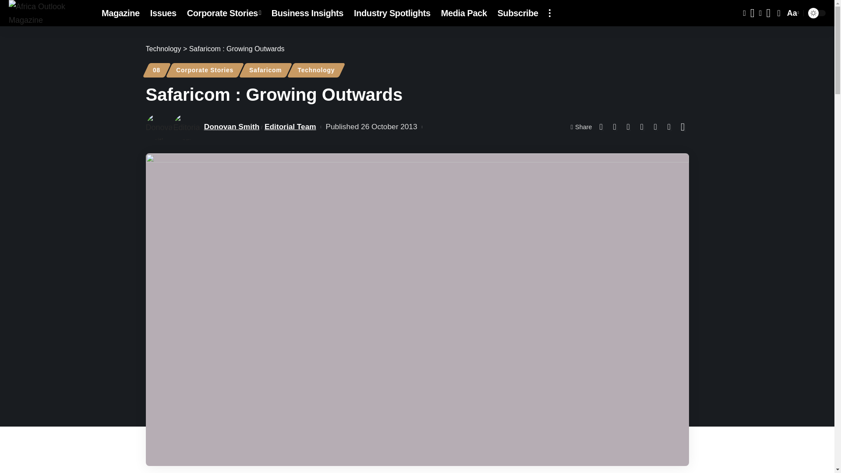 Image resolution: width=841 pixels, height=473 pixels. Describe the element at coordinates (518, 13) in the screenshot. I see `Subscribe` at that location.